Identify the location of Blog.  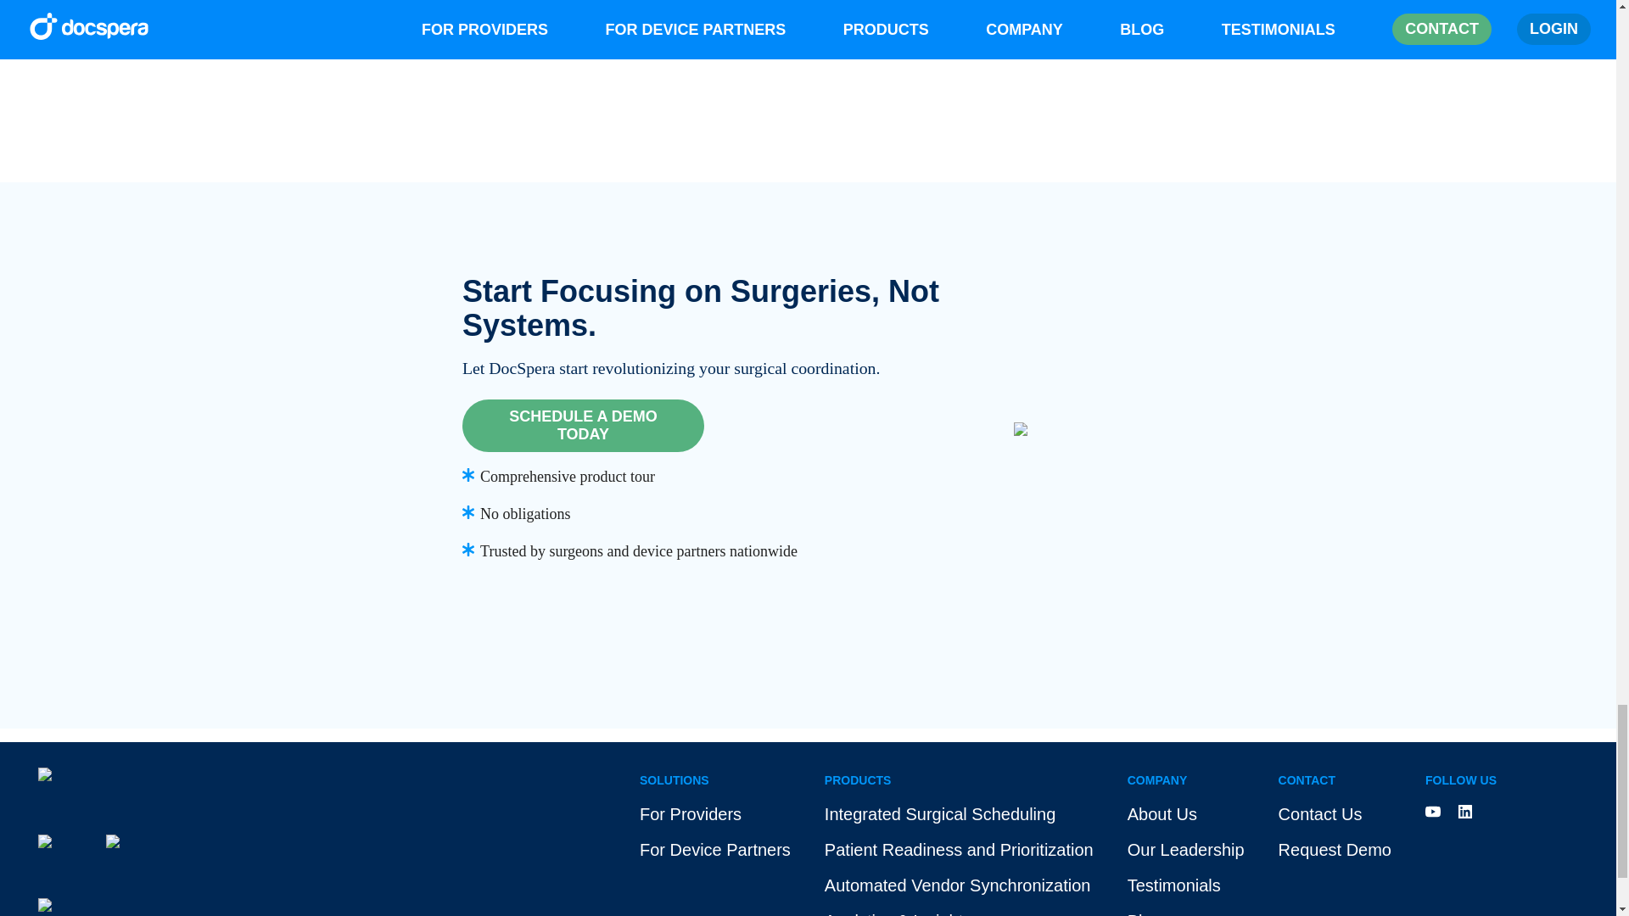
(1144, 912).